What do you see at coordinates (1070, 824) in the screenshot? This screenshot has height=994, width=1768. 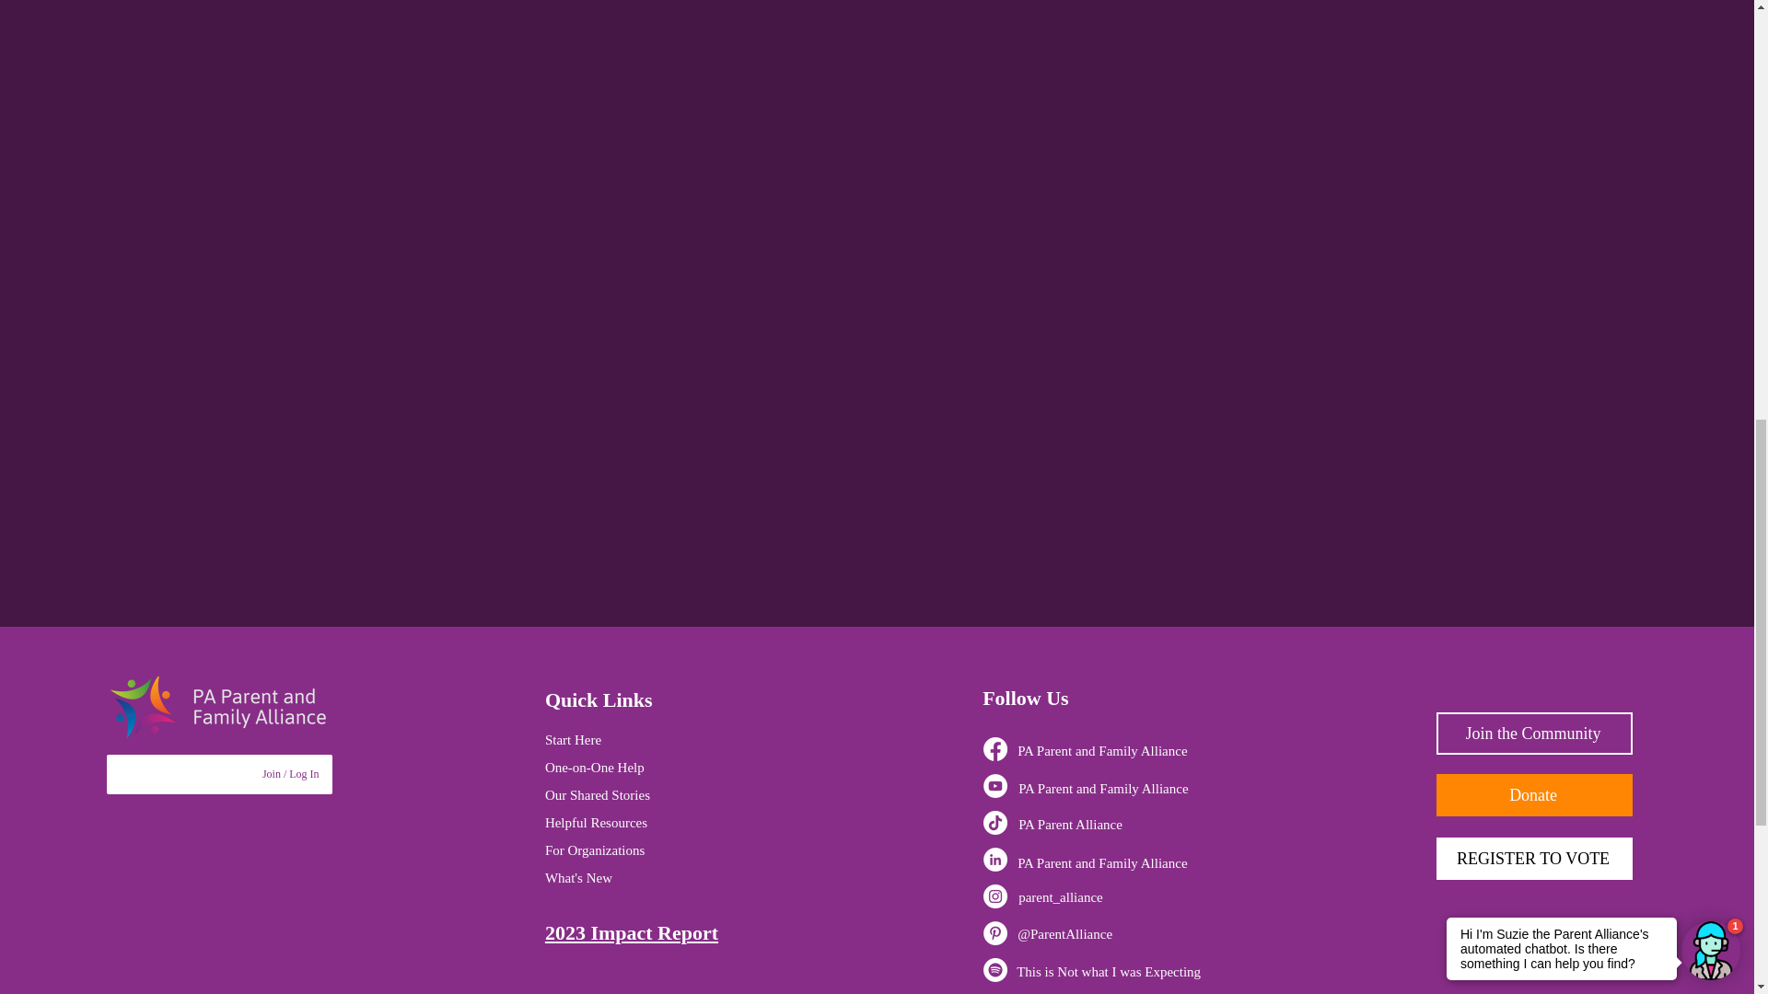 I see `PA Parent Alliance` at bounding box center [1070, 824].